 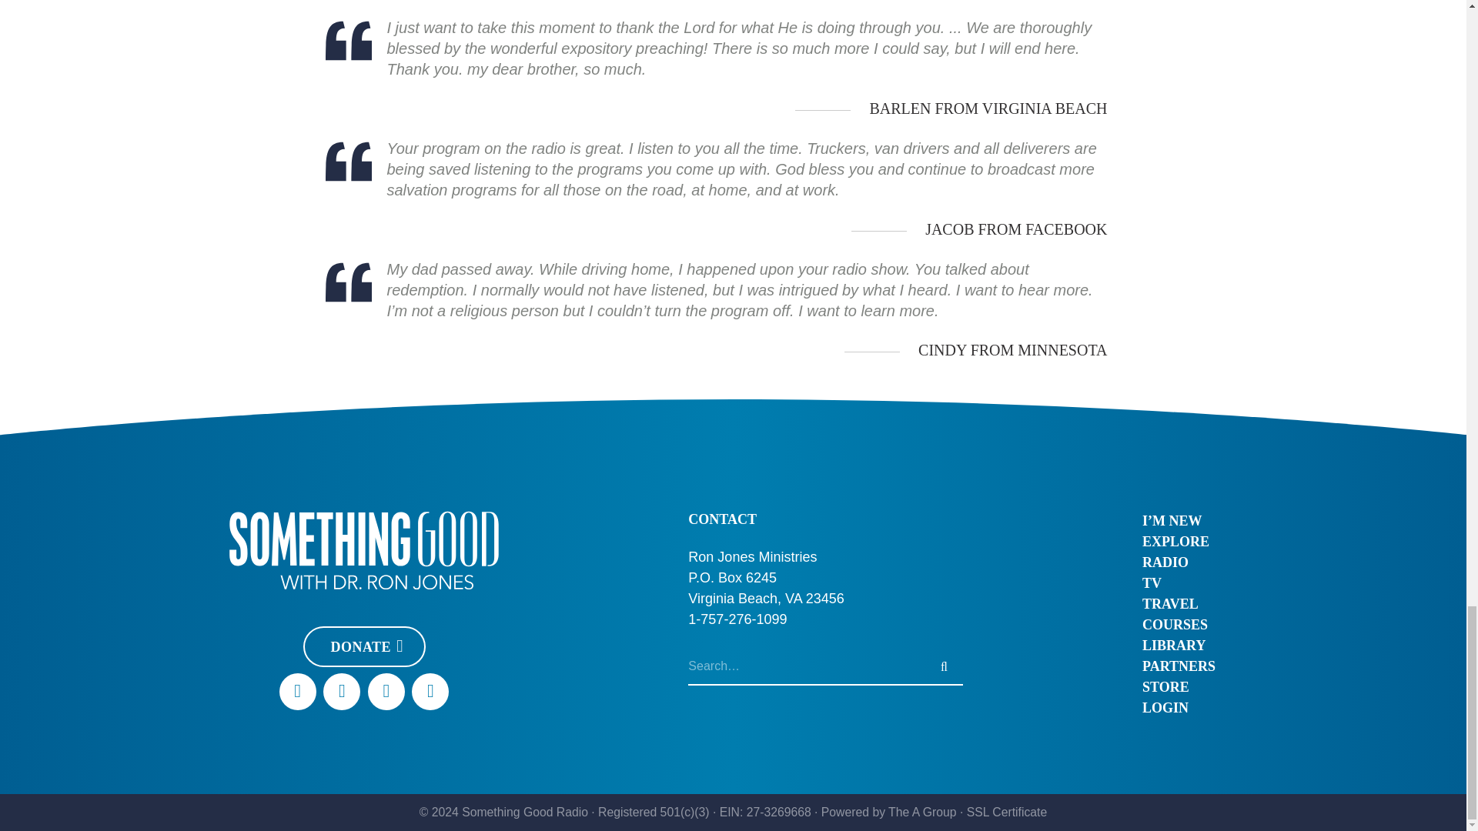 What do you see at coordinates (1179, 542) in the screenshot?
I see `EXPLORE` at bounding box center [1179, 542].